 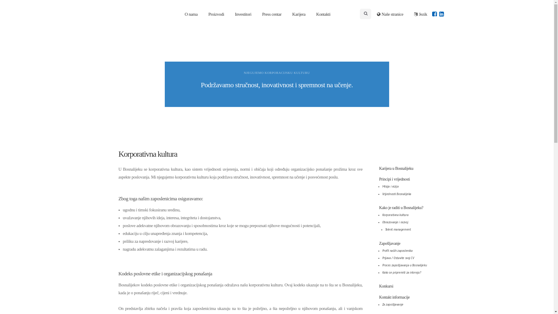 I want to click on Kontakti, so click(x=323, y=14).